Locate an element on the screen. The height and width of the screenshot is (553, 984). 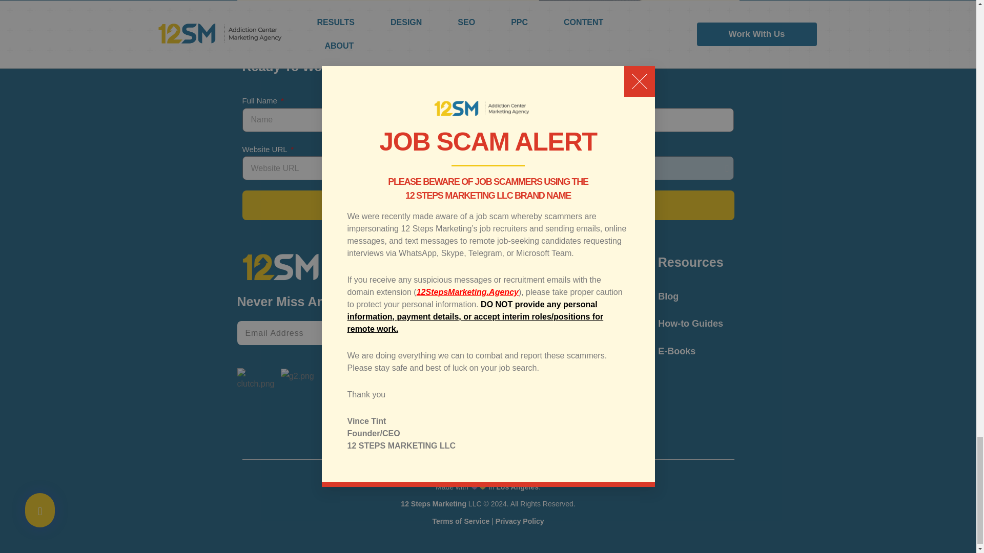
clutch.png is located at coordinates (256, 380).